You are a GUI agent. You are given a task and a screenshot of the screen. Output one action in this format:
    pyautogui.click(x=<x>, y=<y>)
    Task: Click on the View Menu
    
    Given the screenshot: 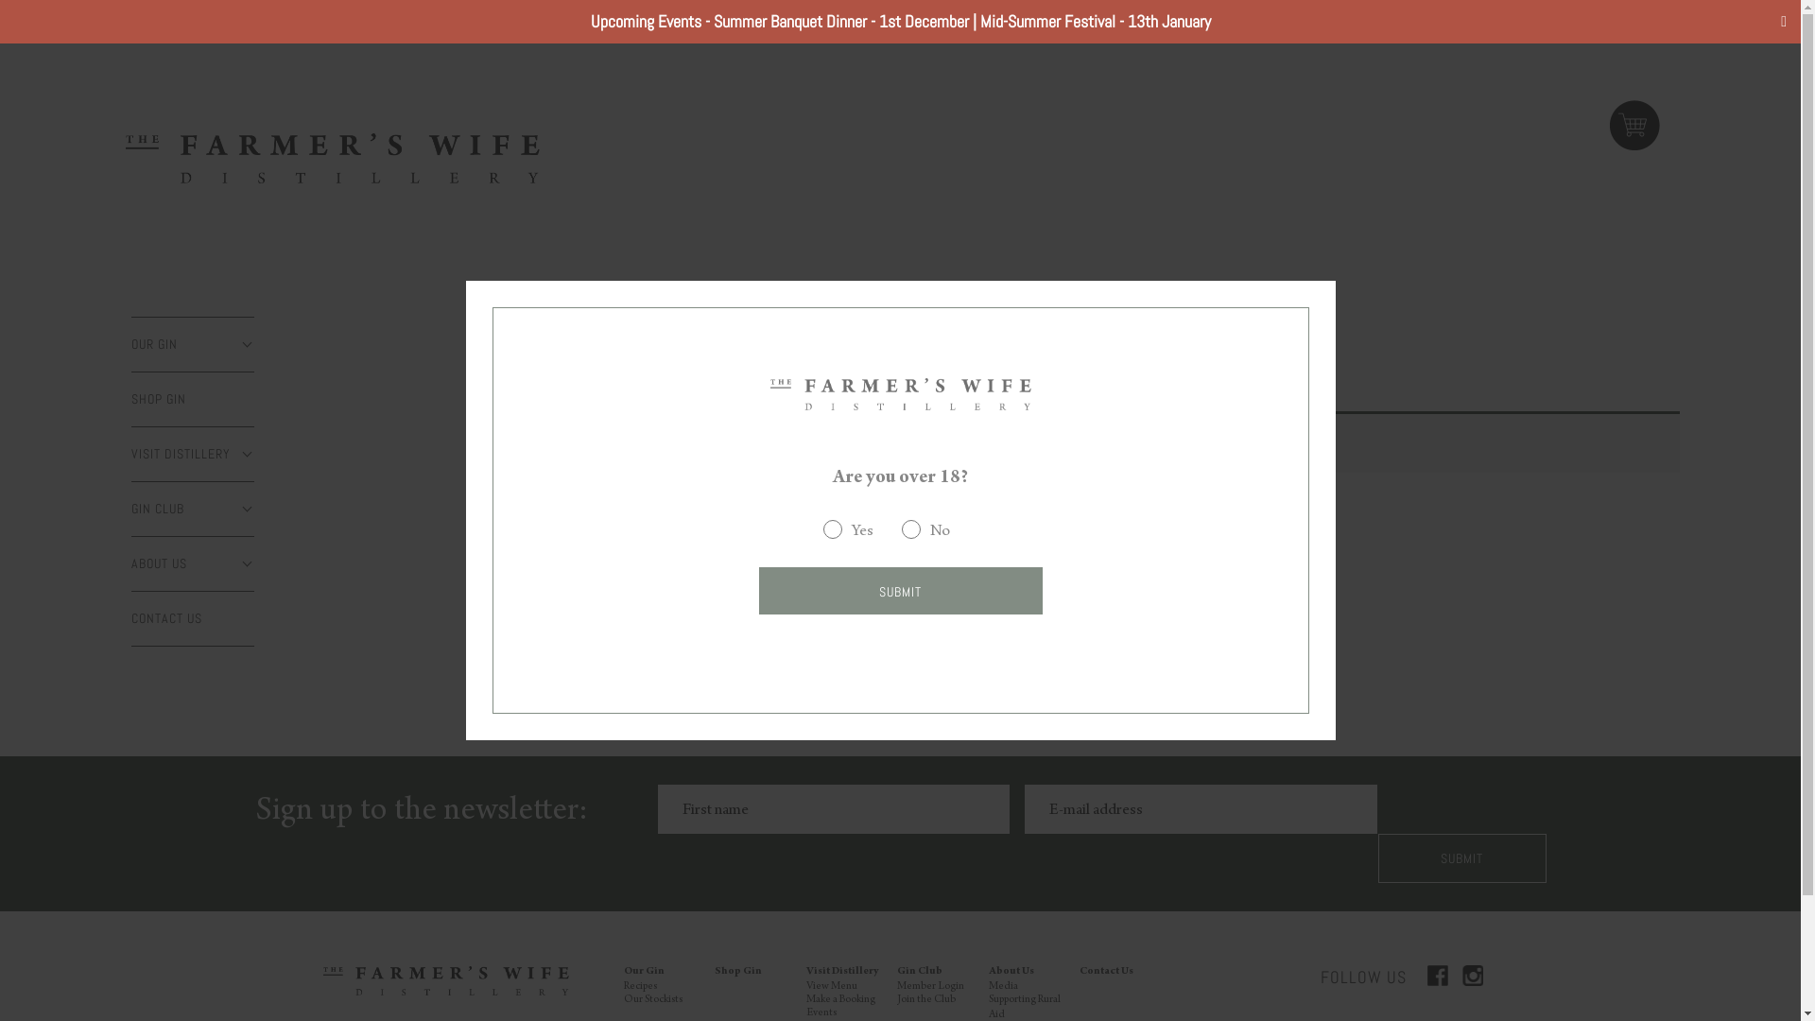 What is the action you would take?
    pyautogui.click(x=832, y=987)
    